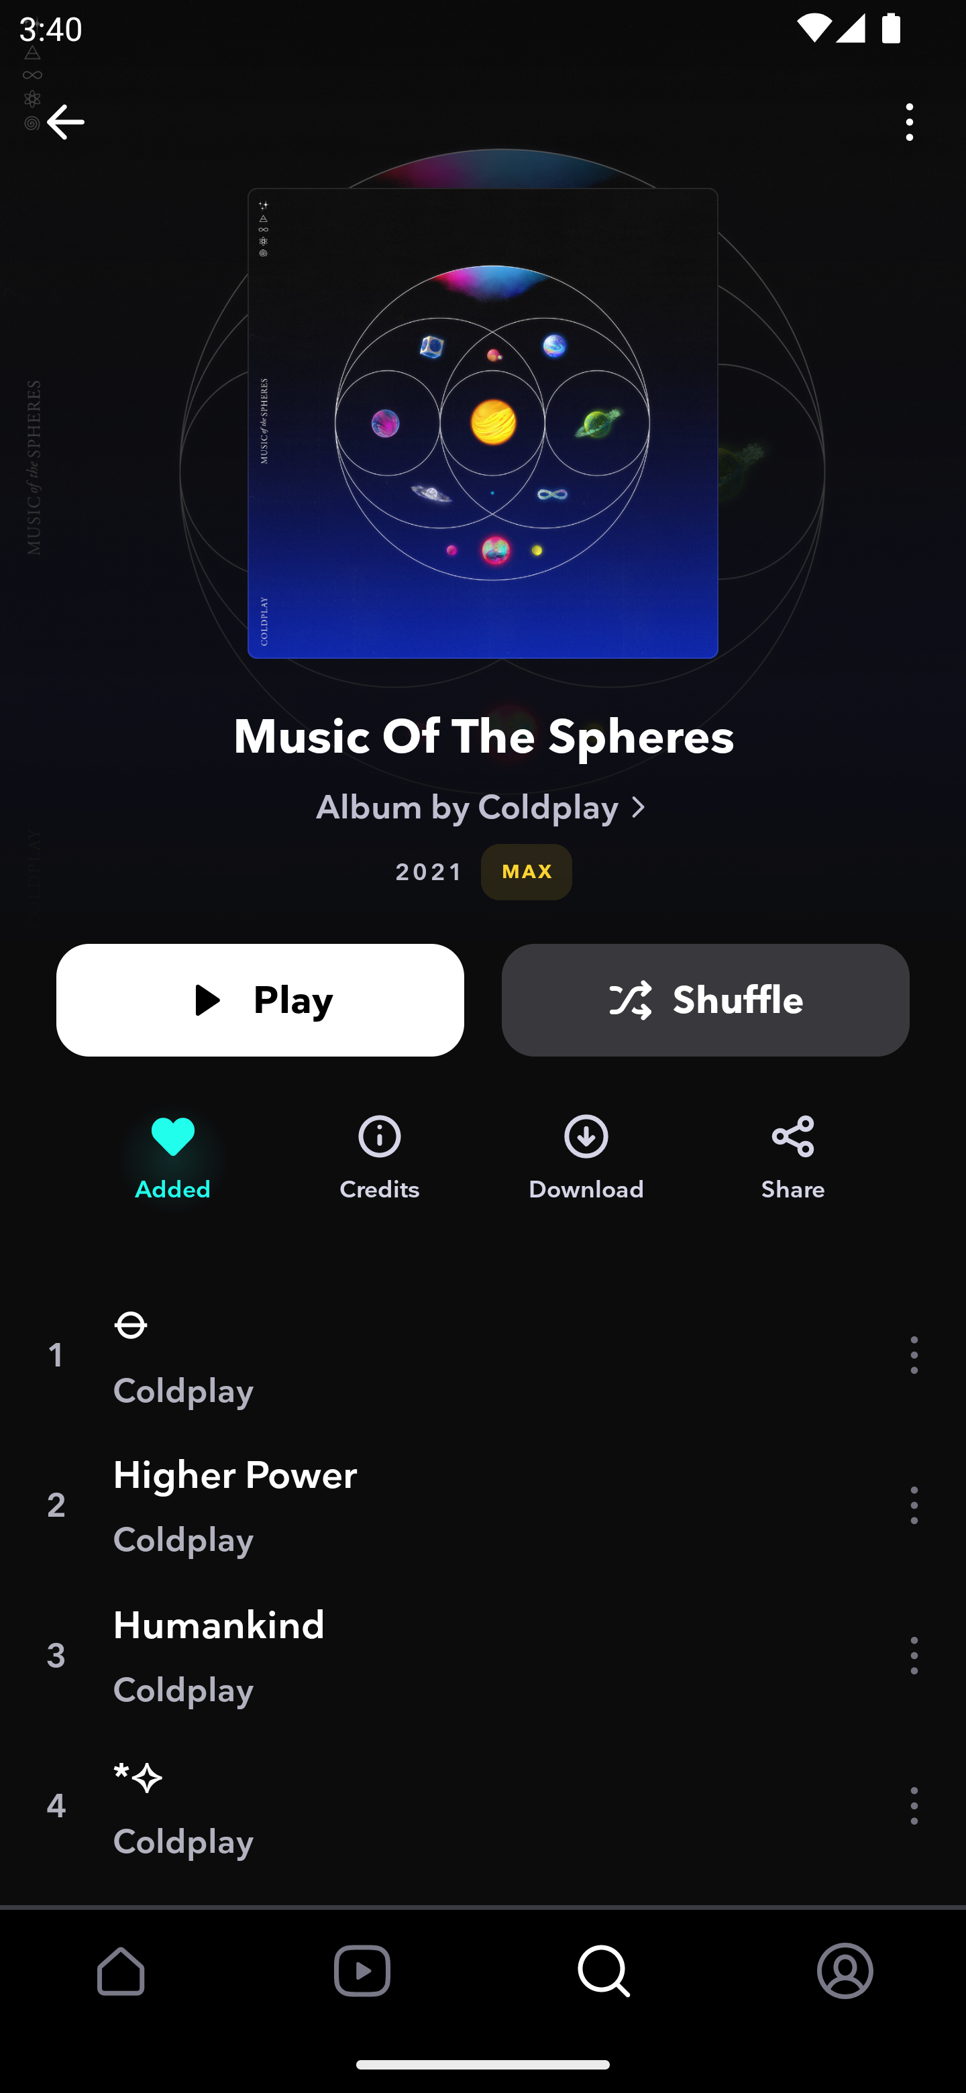 The width and height of the screenshot is (966, 2093). What do you see at coordinates (380, 1158) in the screenshot?
I see `Credits` at bounding box center [380, 1158].